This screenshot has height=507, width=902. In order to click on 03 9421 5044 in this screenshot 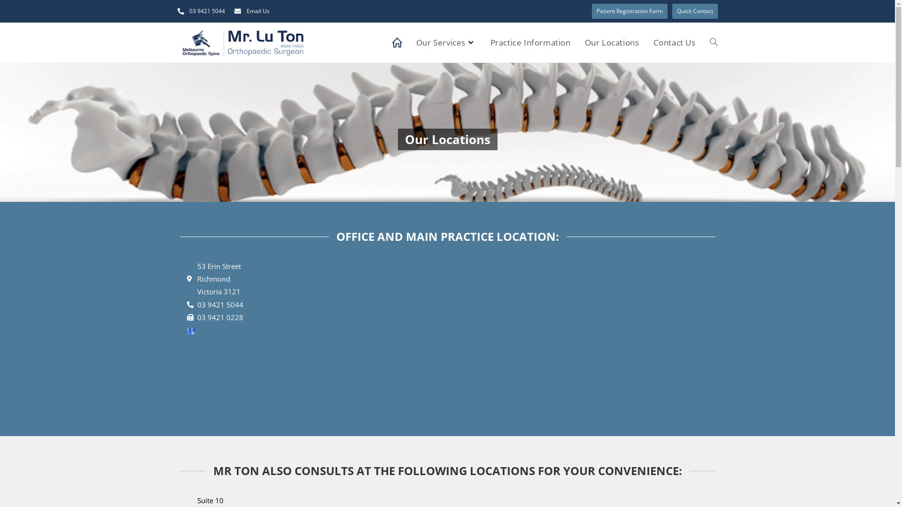, I will do `click(202, 11)`.